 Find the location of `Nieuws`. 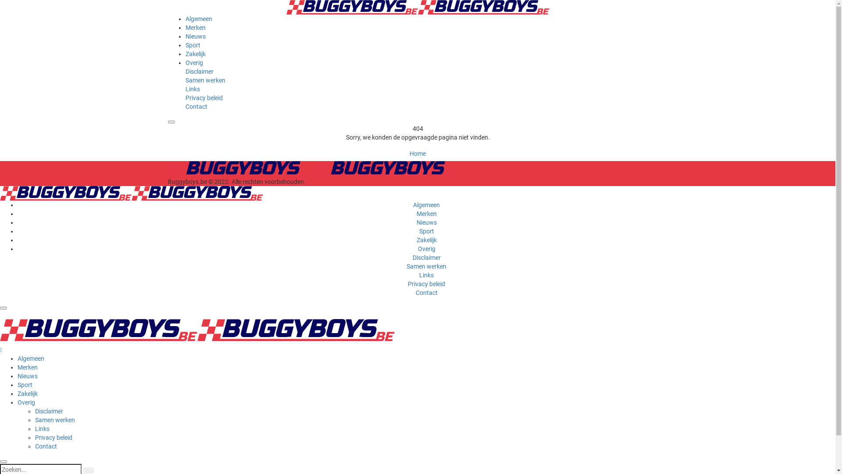

Nieuws is located at coordinates (195, 36).